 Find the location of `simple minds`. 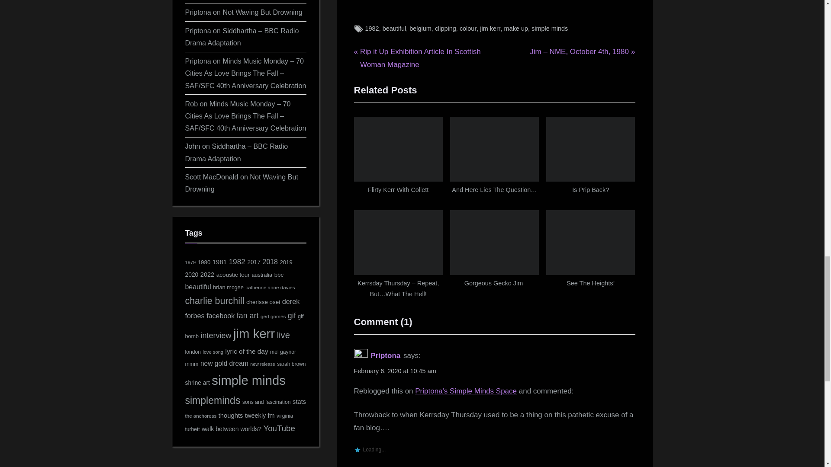

simple minds is located at coordinates (494, 29).